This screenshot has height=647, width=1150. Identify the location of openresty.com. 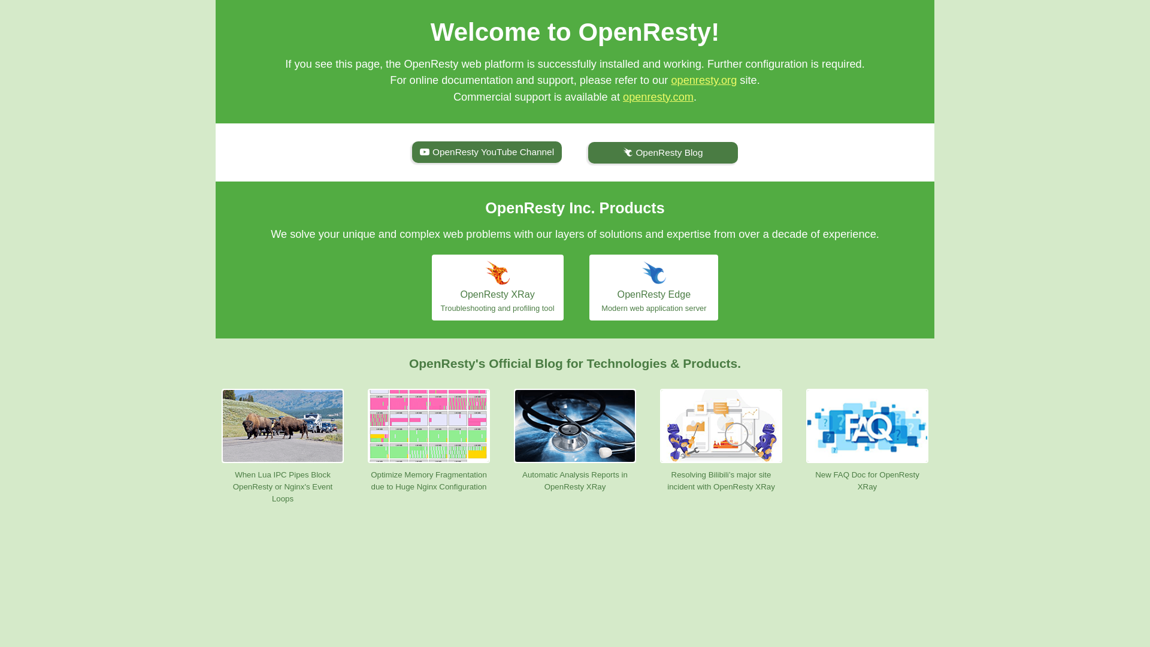
(658, 97).